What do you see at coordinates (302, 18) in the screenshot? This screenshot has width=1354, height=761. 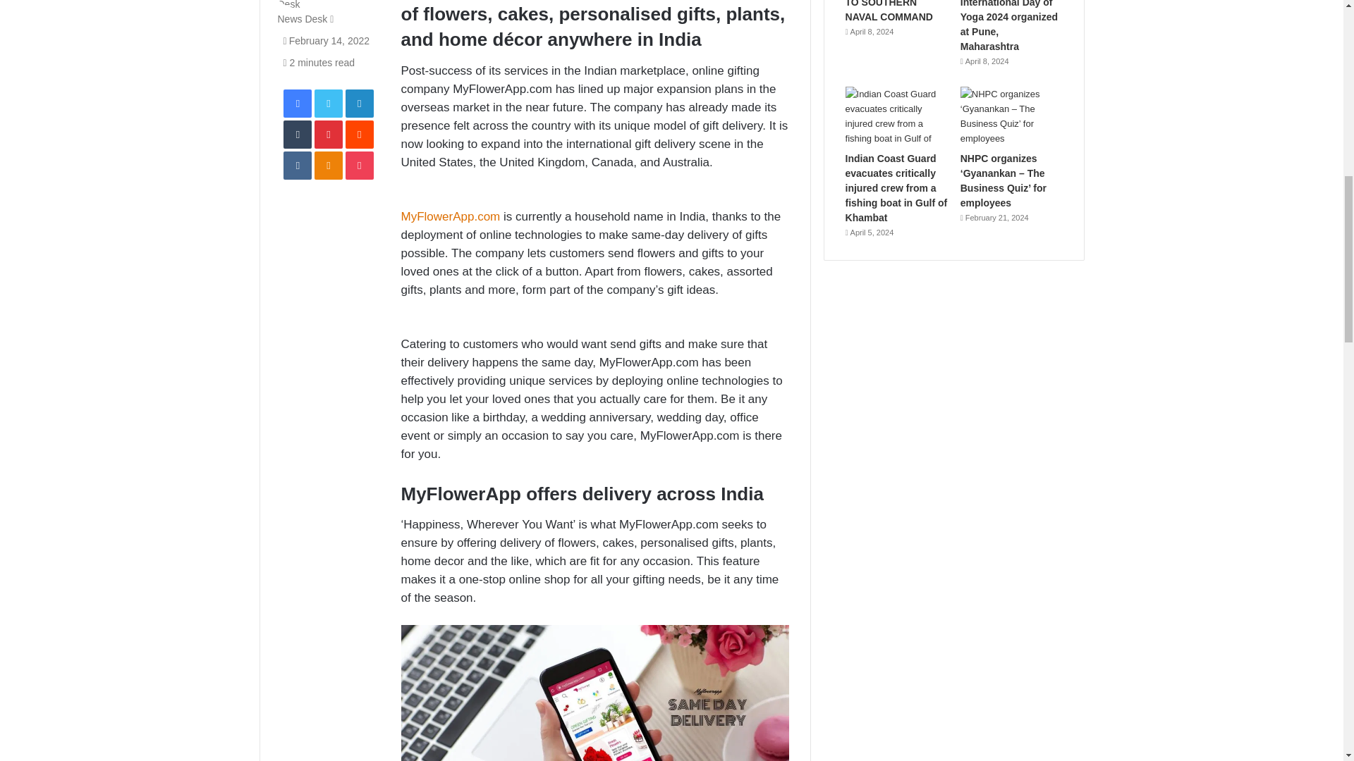 I see `News Desk` at bounding box center [302, 18].